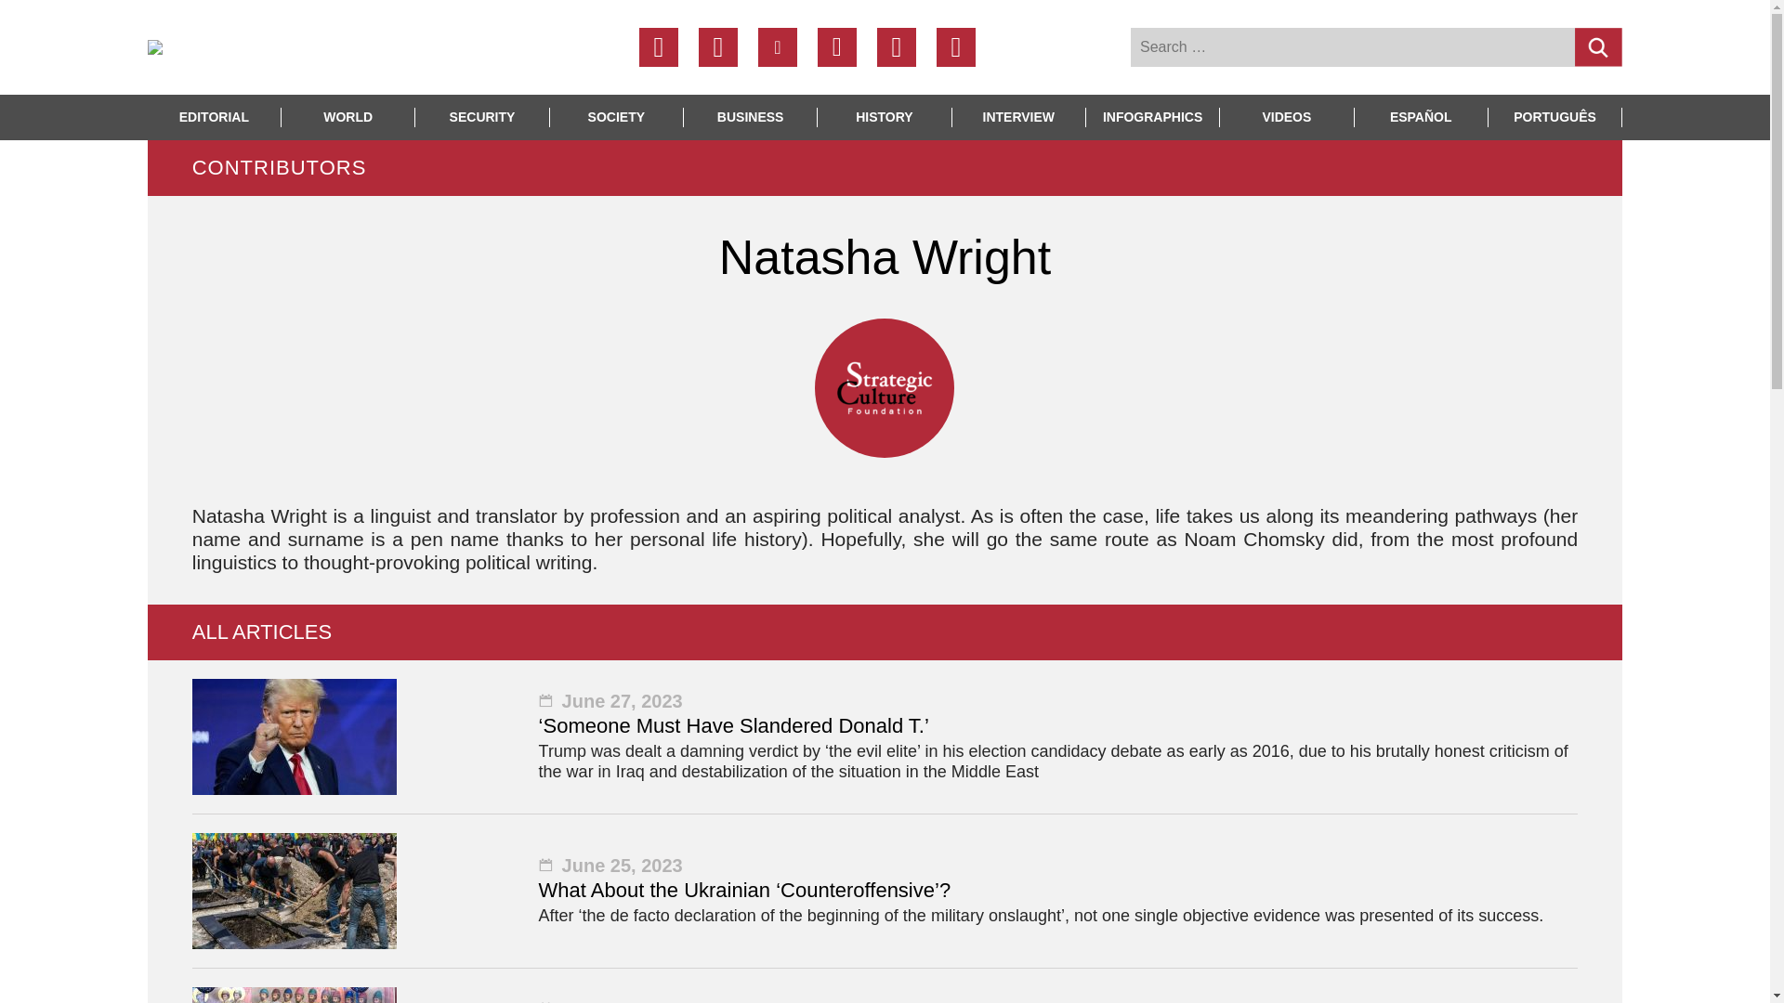 The image size is (1784, 1003). I want to click on facebook, so click(658, 47).